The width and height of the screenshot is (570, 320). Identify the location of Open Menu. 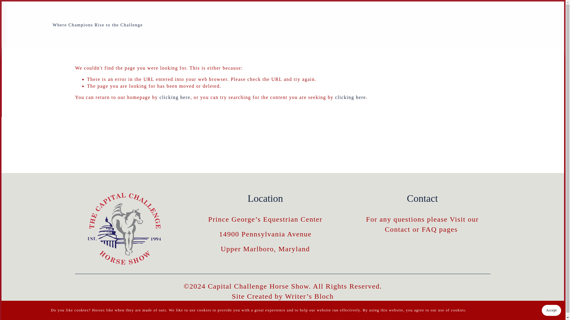
(546, 24).